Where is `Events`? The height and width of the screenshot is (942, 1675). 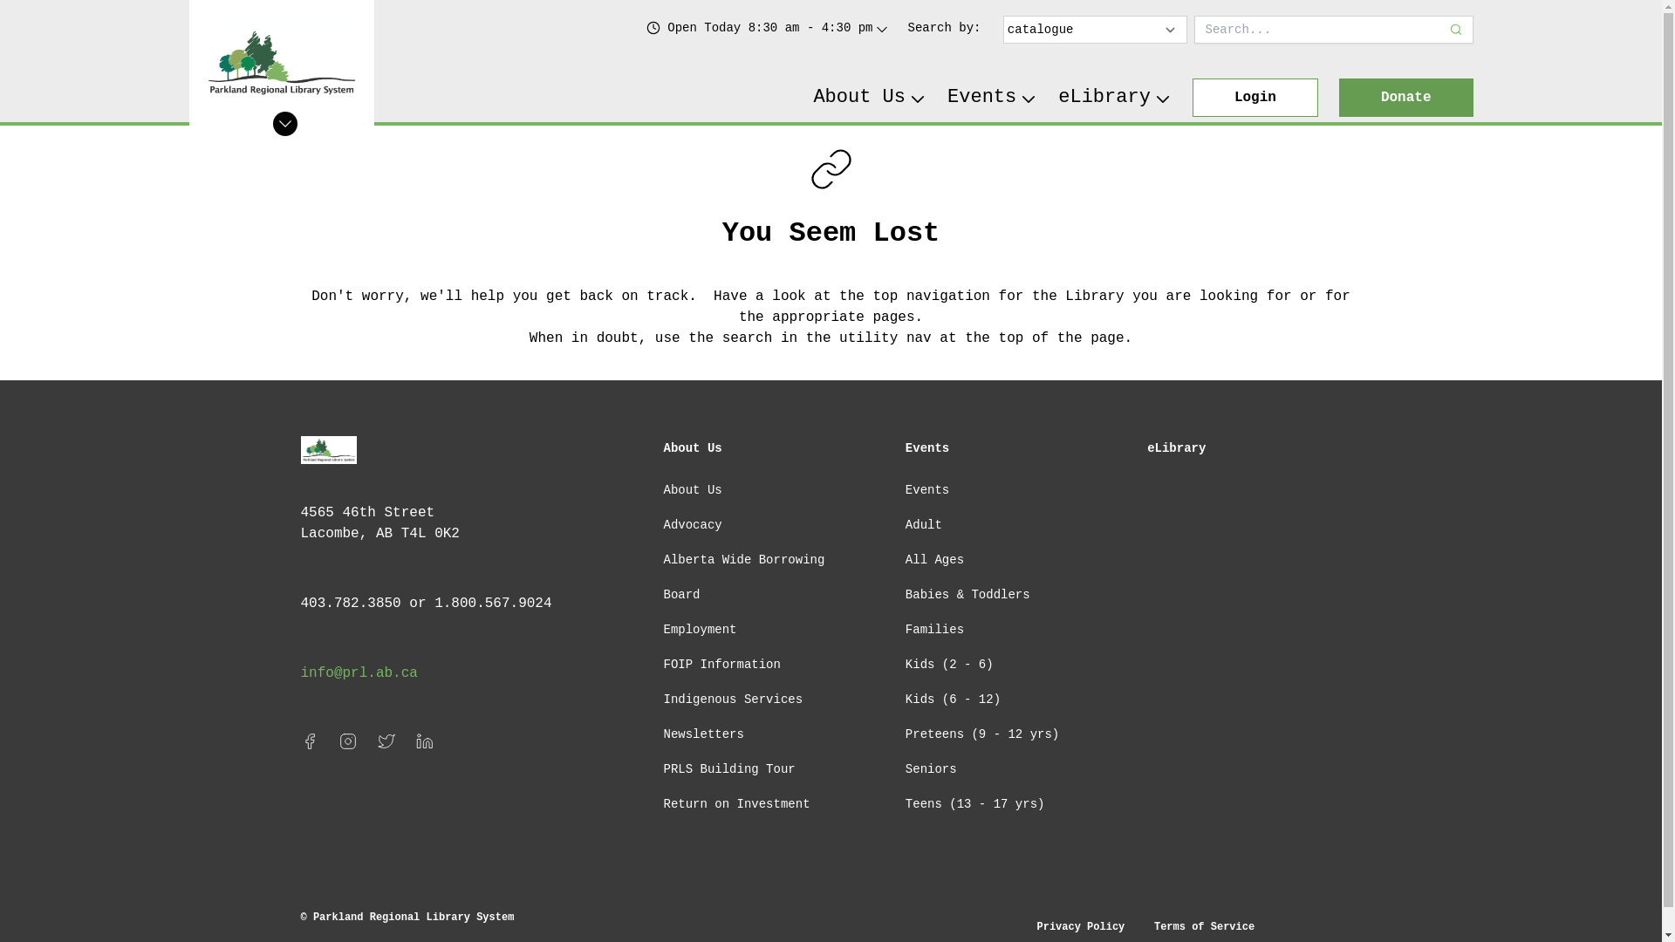 Events is located at coordinates (927, 490).